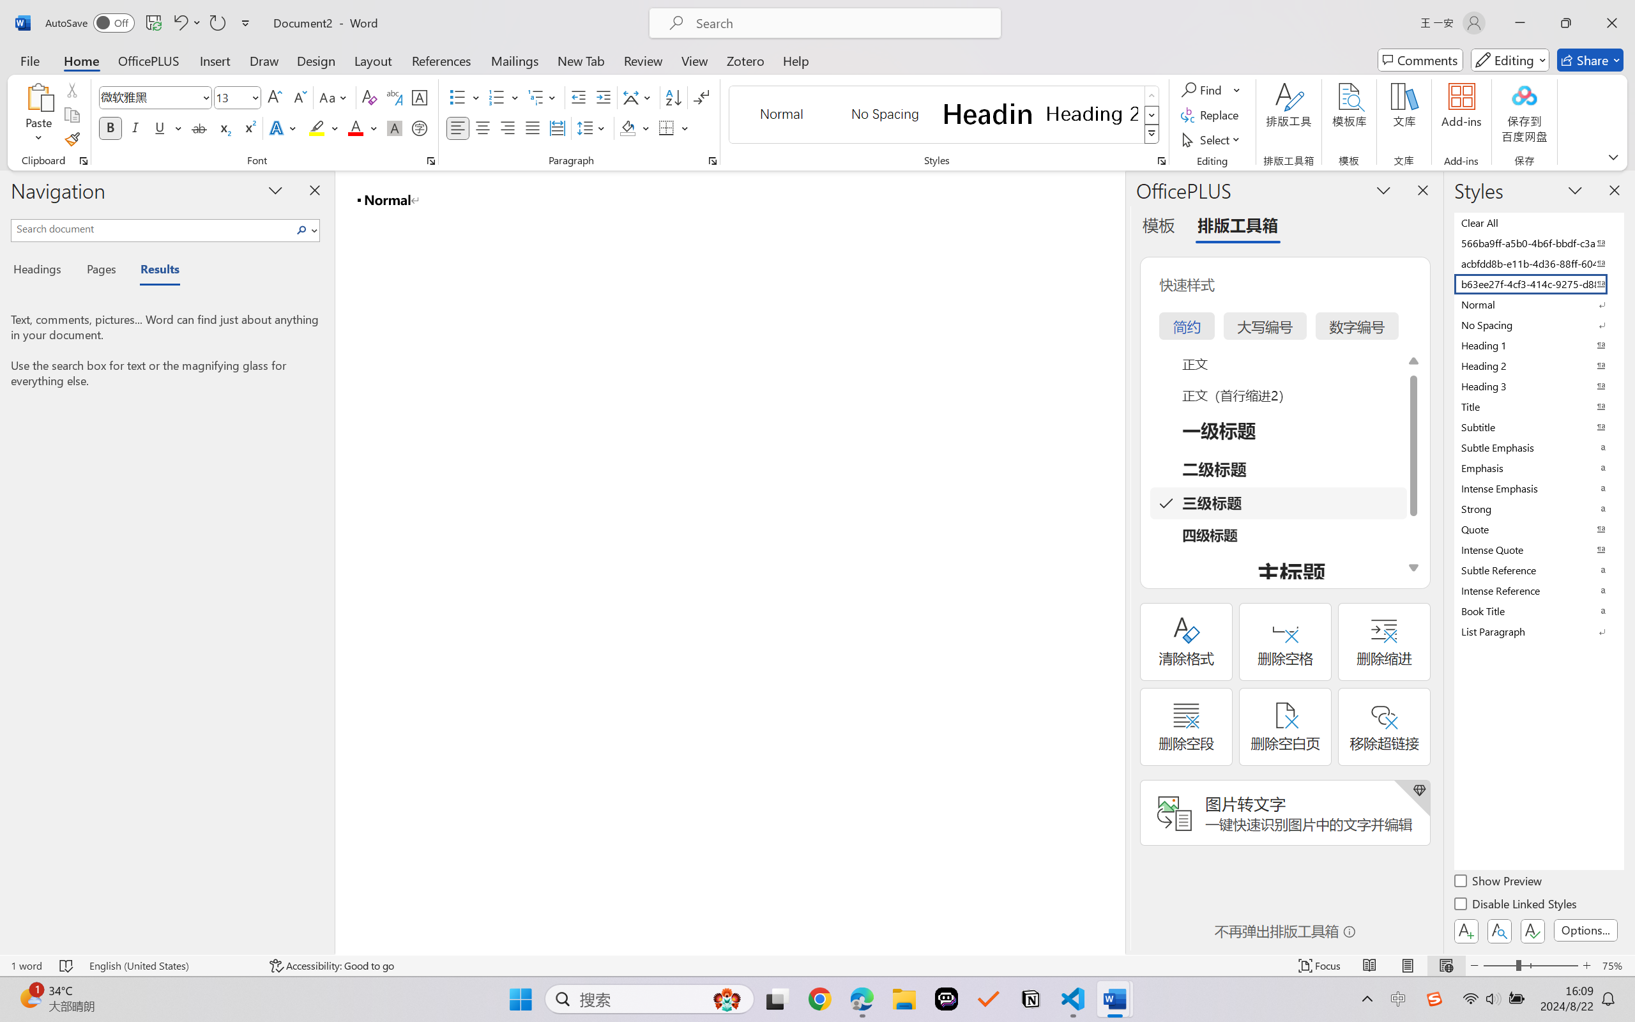  Describe the element at coordinates (1499, 966) in the screenshot. I see `Zoom Out` at that location.